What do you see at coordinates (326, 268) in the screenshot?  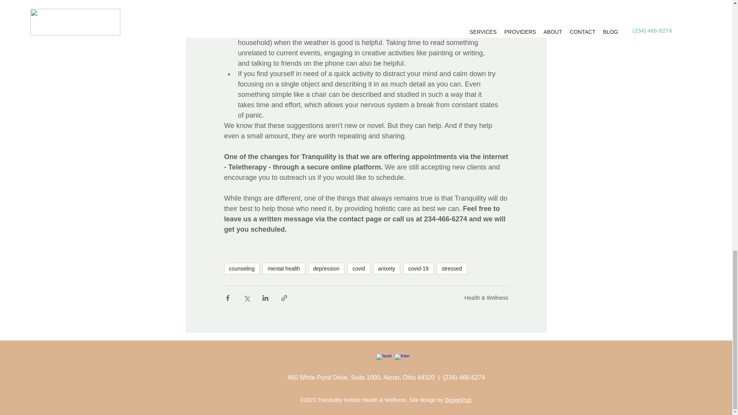 I see `depression` at bounding box center [326, 268].